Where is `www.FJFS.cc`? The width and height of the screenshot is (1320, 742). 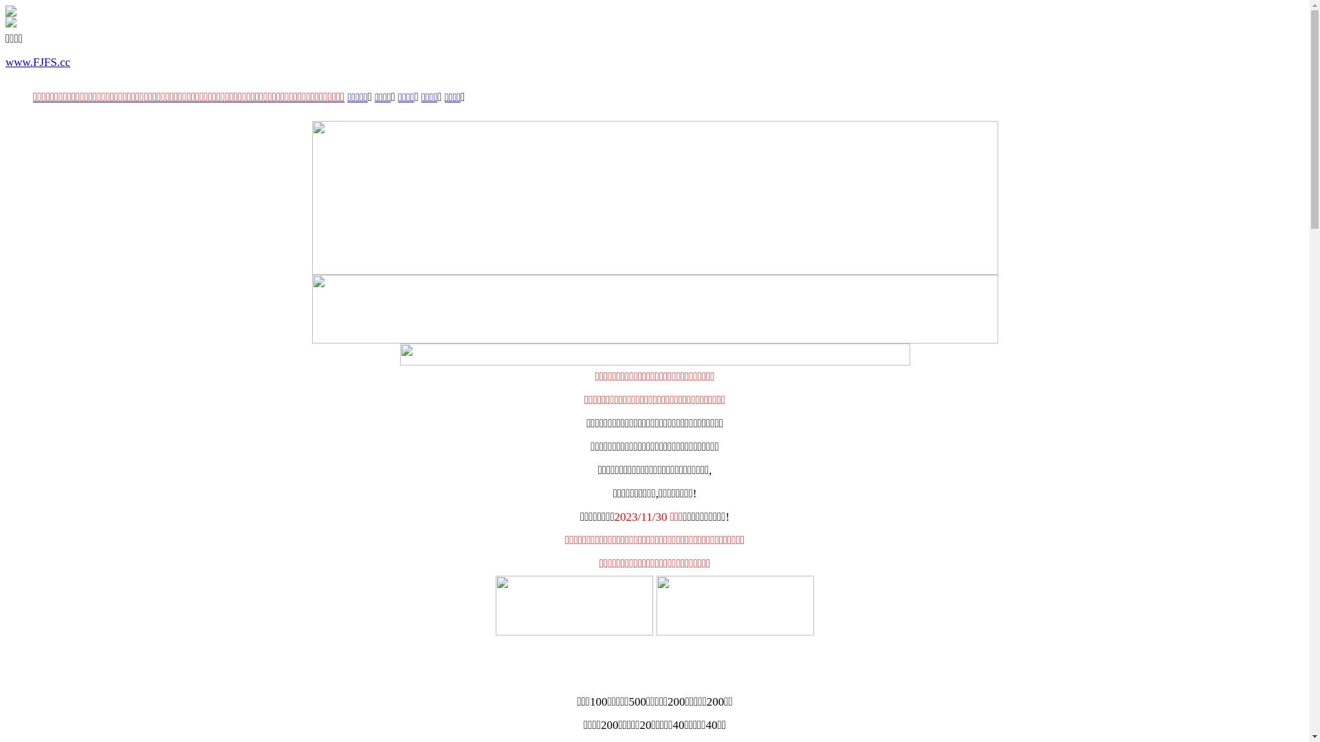
www.FJFS.cc is located at coordinates (38, 62).